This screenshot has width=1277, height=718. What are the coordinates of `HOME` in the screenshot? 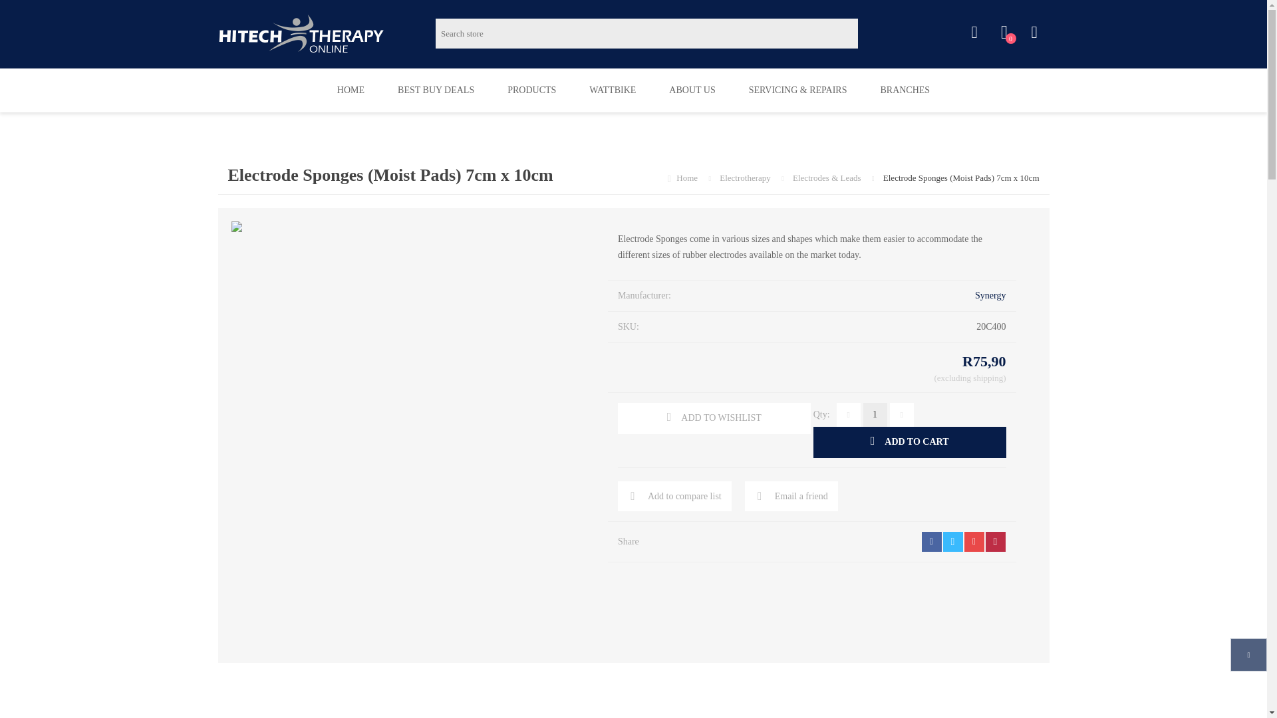 It's located at (350, 90).